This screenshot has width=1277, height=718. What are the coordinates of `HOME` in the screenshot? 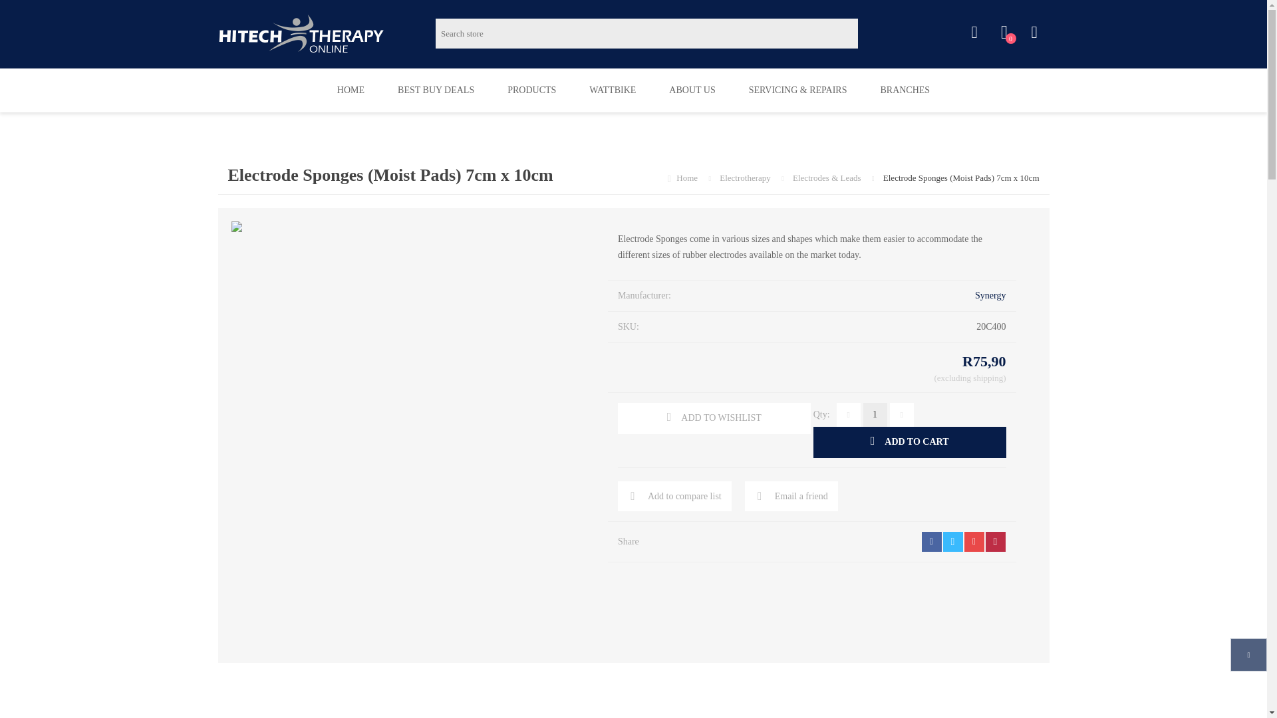 It's located at (350, 90).